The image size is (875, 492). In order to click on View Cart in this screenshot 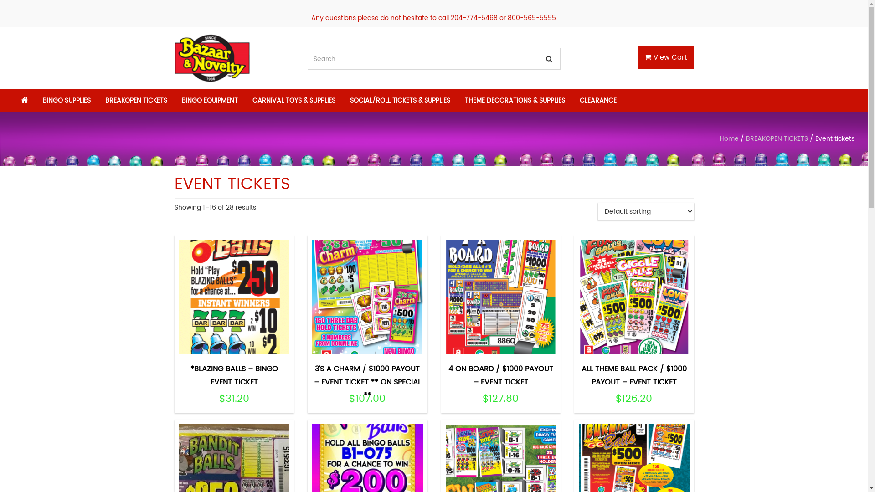, I will do `click(665, 57)`.